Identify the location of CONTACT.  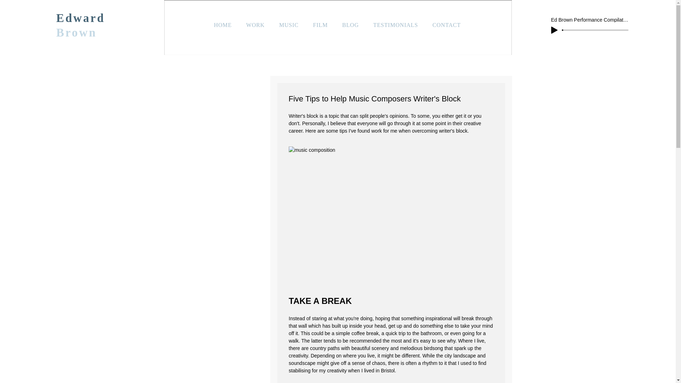
(447, 25).